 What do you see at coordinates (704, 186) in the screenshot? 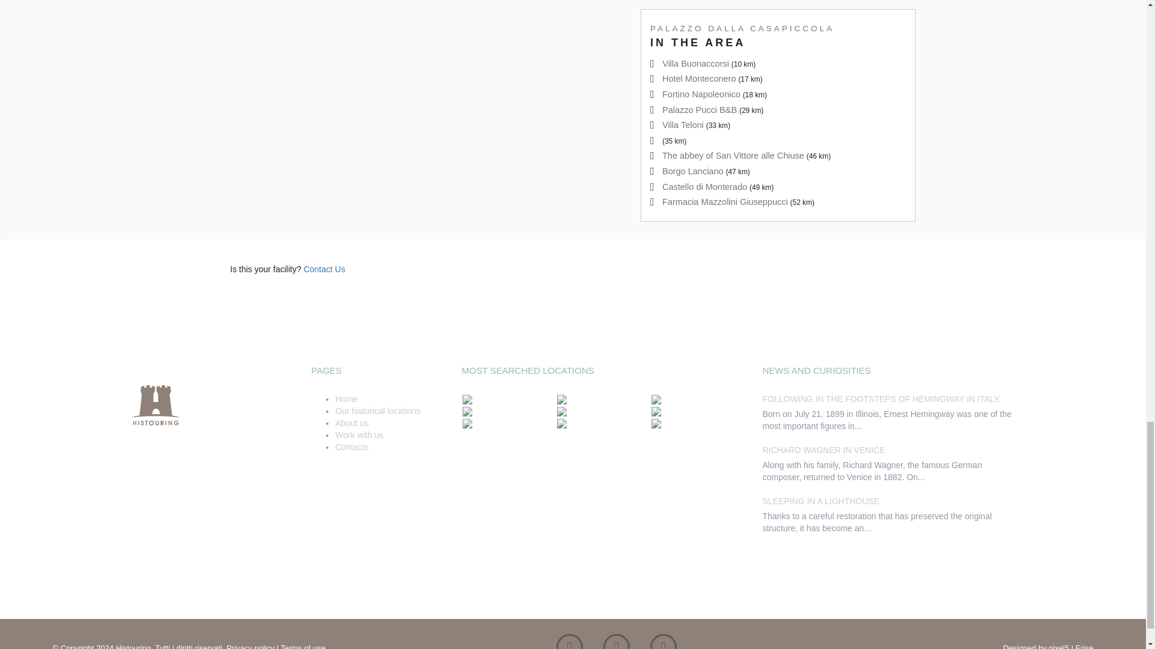
I see `Castello di Monterado` at bounding box center [704, 186].